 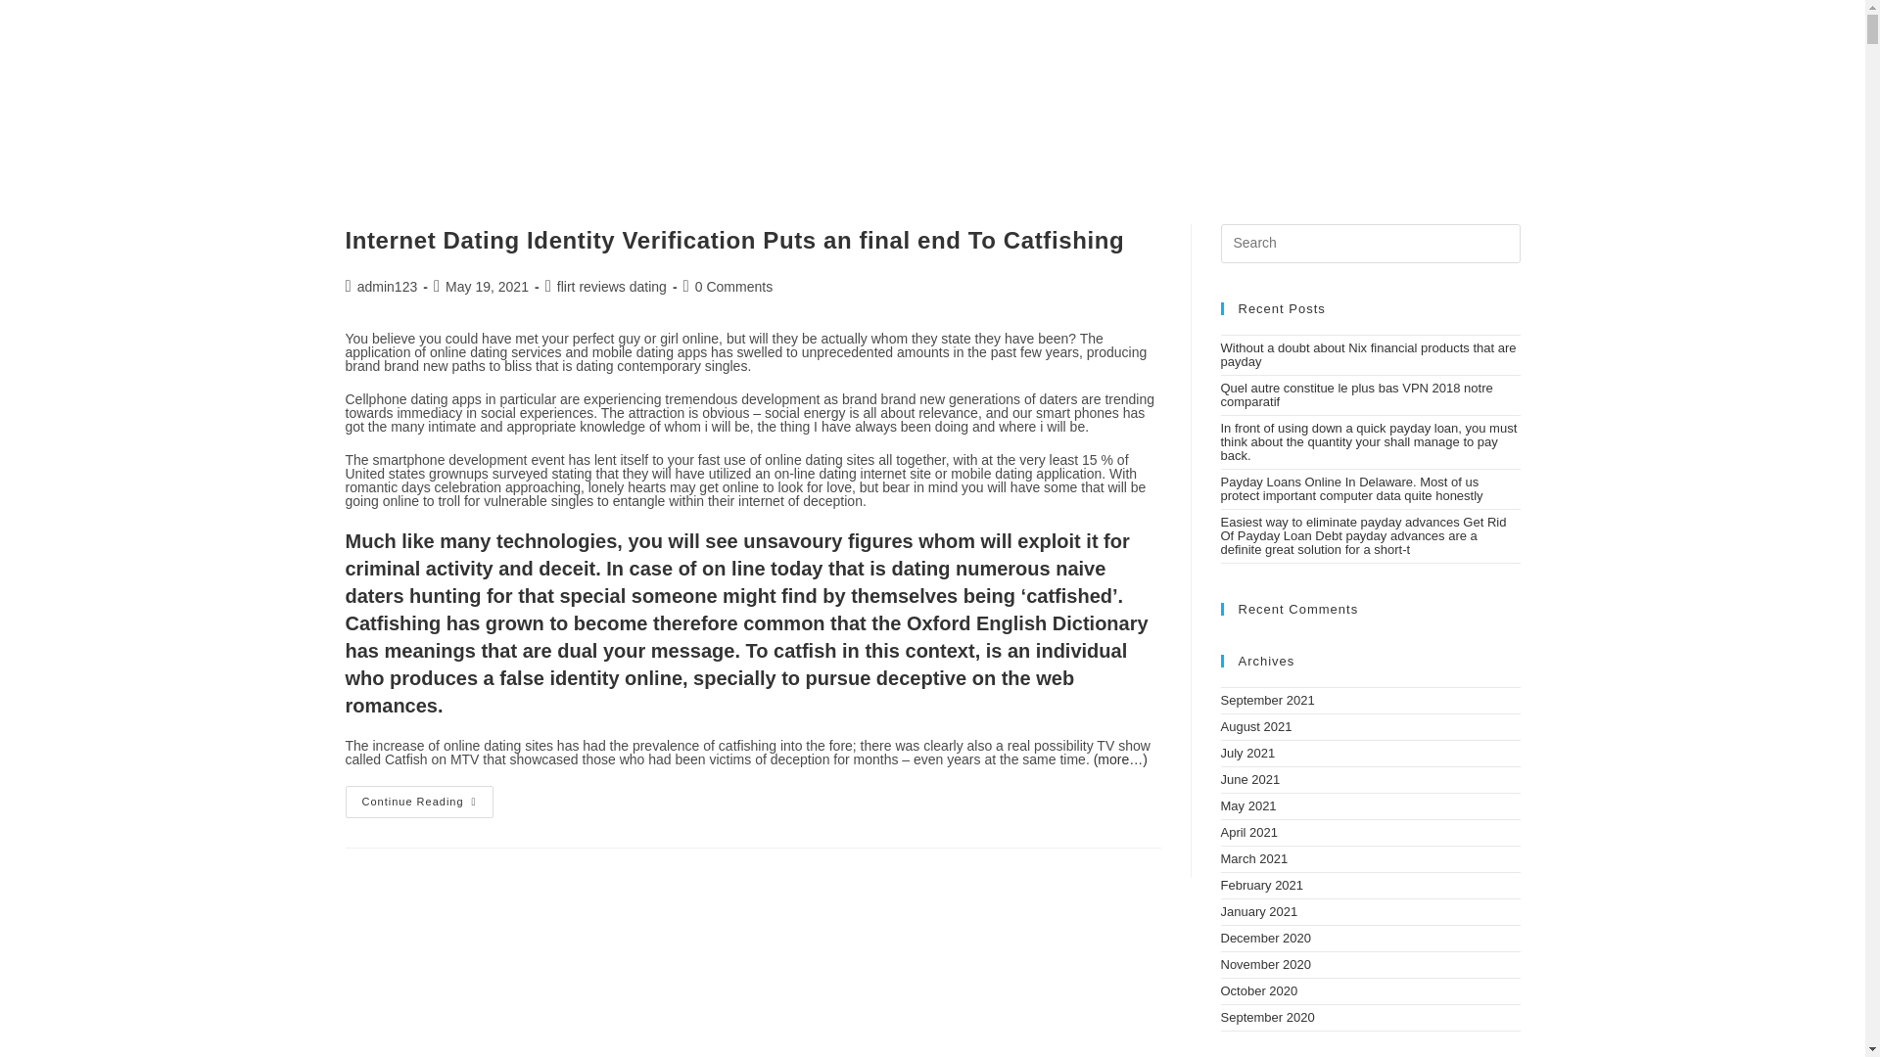 I want to click on July 2021, so click(x=1247, y=753).